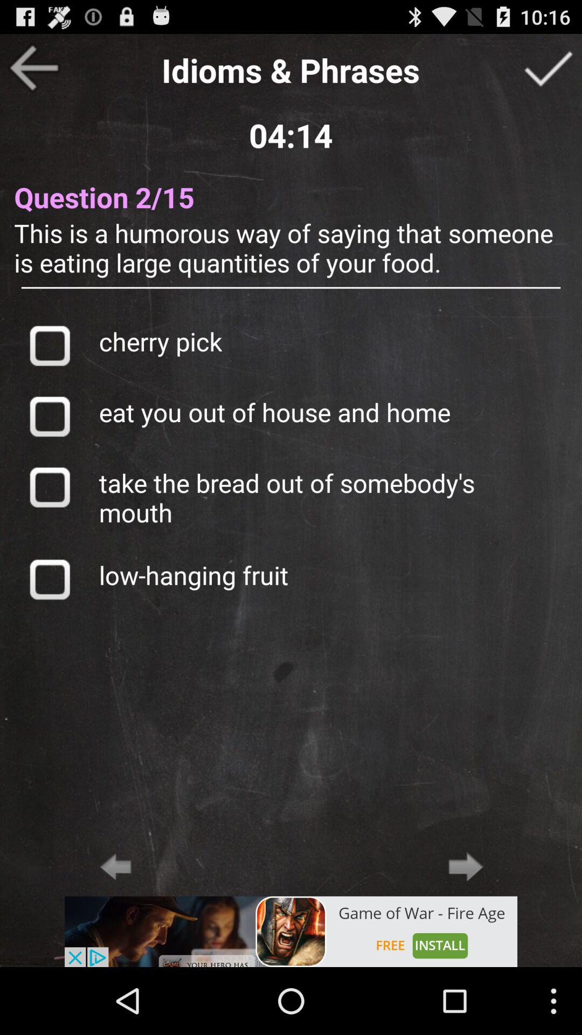  What do you see at coordinates (34, 68) in the screenshot?
I see `go to previous screen` at bounding box center [34, 68].